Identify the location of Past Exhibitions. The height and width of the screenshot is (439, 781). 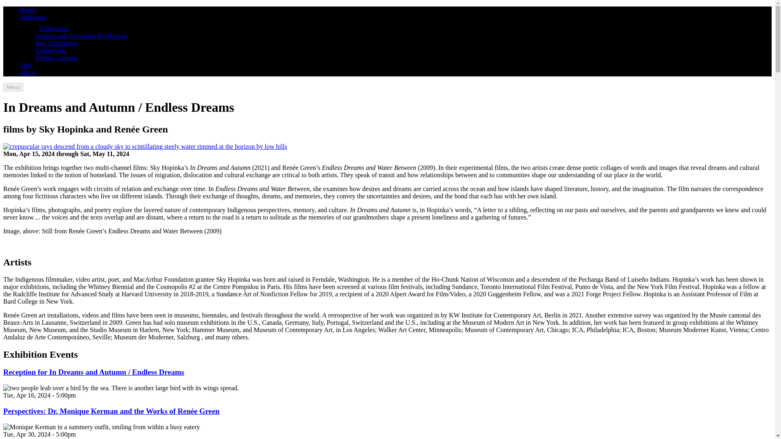
(57, 43).